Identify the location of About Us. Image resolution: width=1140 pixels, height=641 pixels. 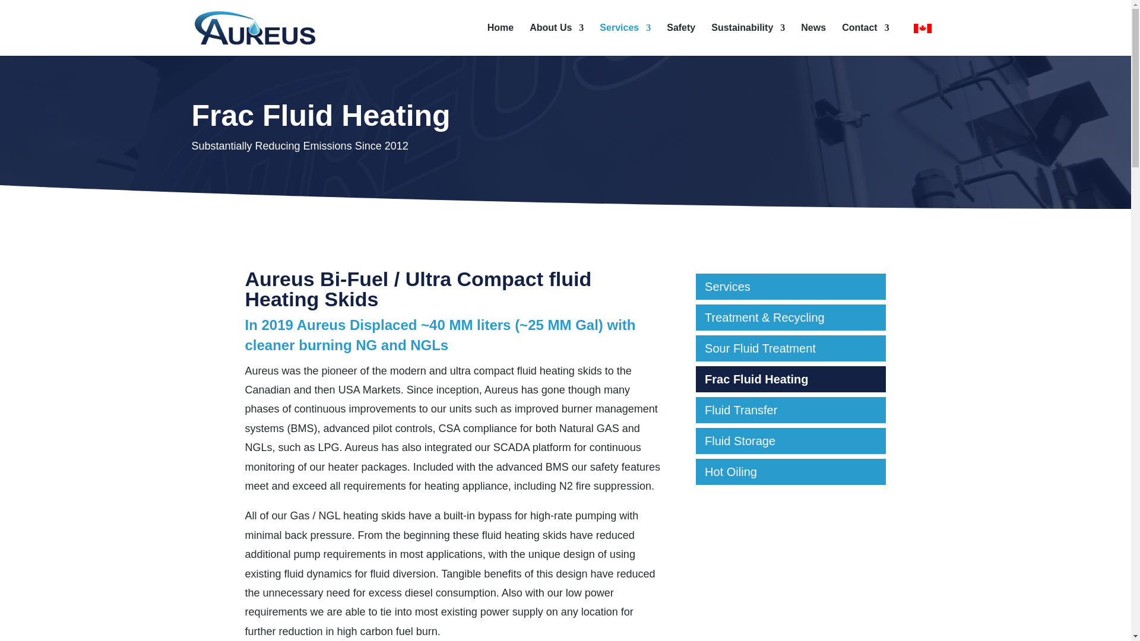
(557, 39).